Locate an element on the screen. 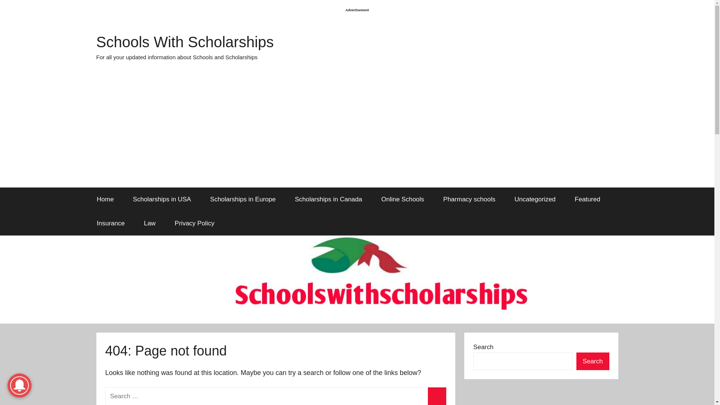 Image resolution: width=720 pixels, height=405 pixels. Schools With Scholarships is located at coordinates (184, 42).